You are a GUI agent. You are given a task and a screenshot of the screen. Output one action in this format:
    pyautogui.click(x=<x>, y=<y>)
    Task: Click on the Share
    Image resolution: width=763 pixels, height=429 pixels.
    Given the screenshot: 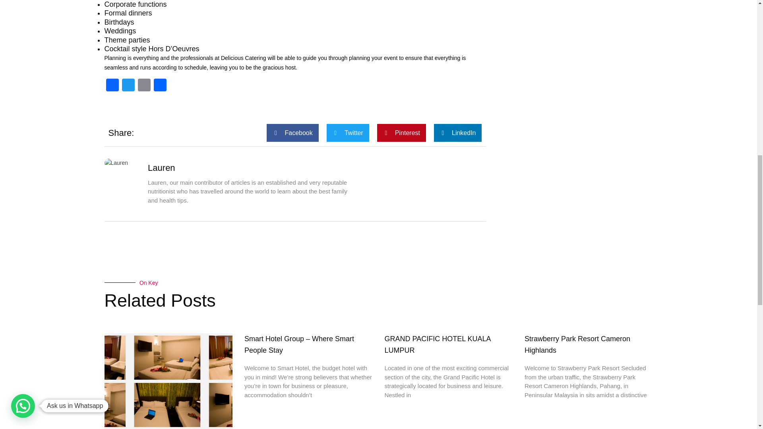 What is the action you would take?
    pyautogui.click(x=160, y=86)
    